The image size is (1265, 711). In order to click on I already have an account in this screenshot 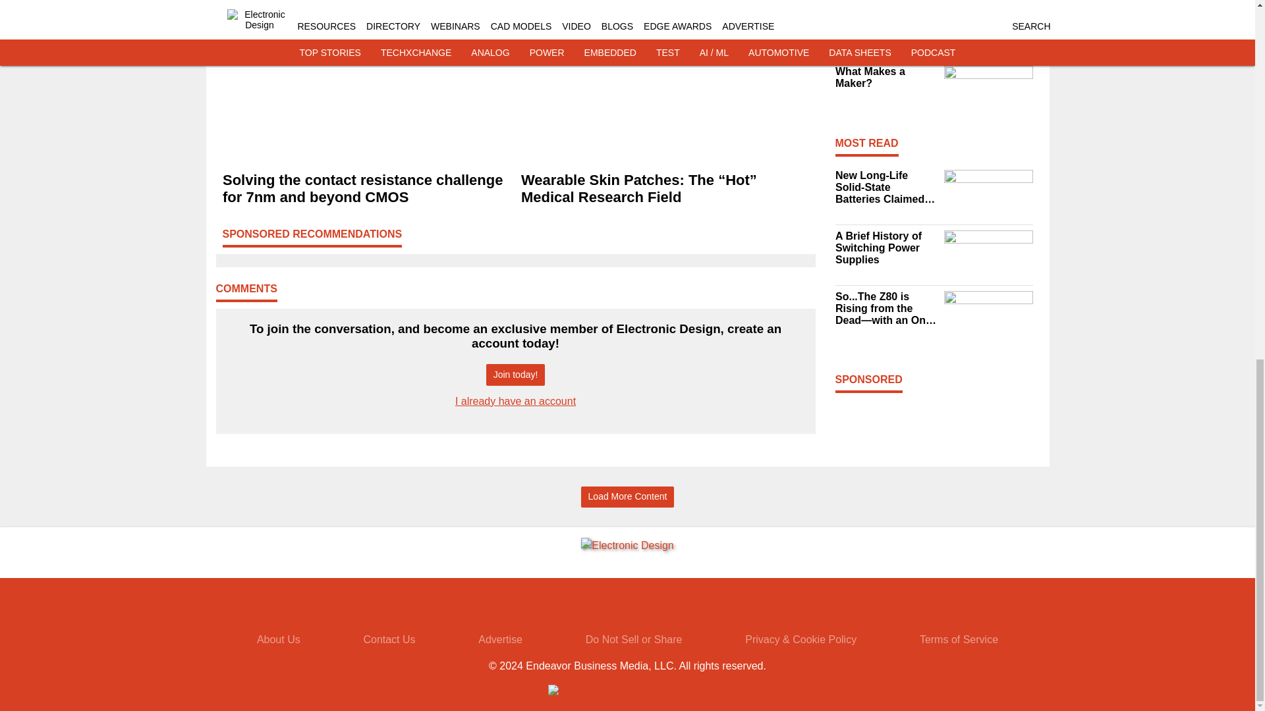, I will do `click(515, 400)`.